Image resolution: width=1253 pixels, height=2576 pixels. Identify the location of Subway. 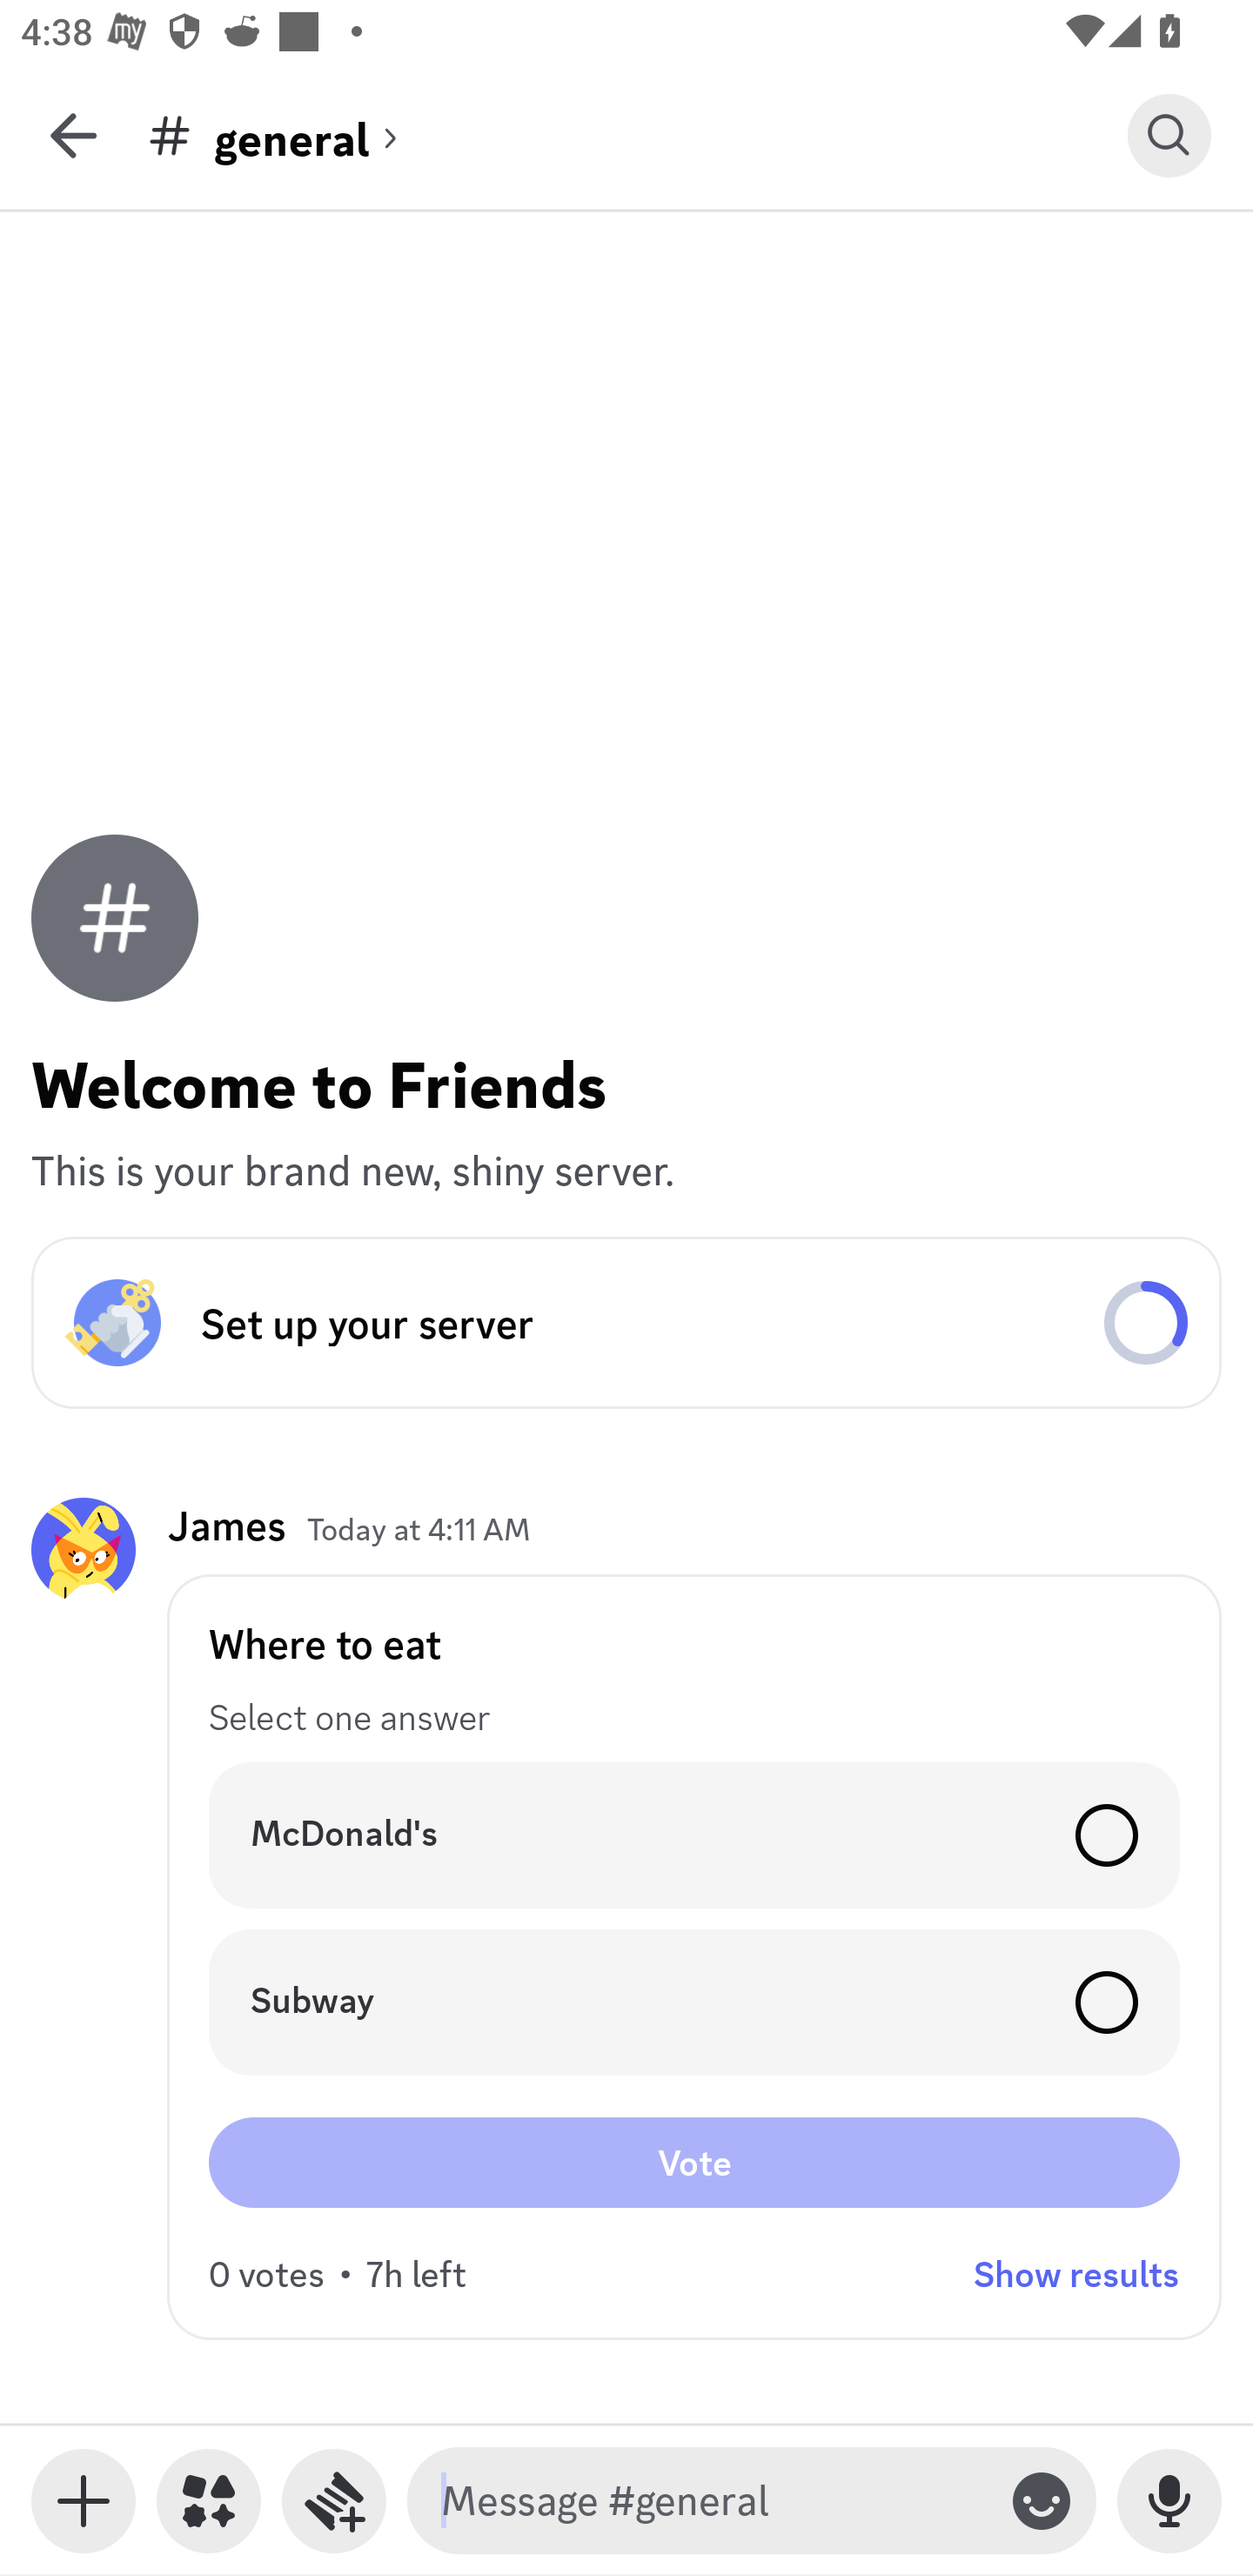
(694, 2002).